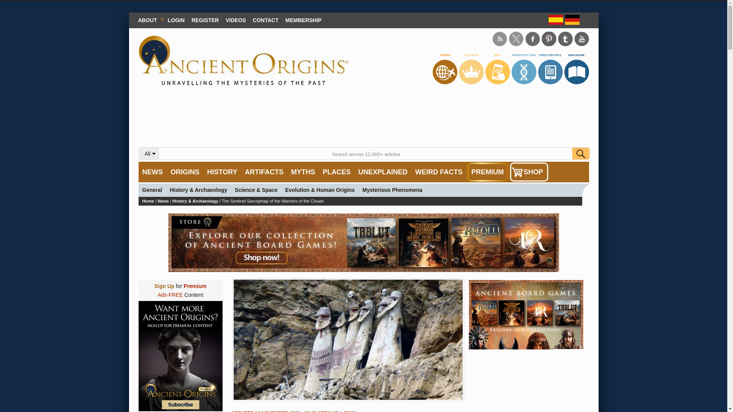 Image resolution: width=733 pixels, height=412 pixels. What do you see at coordinates (205, 20) in the screenshot?
I see `REGISTER` at bounding box center [205, 20].